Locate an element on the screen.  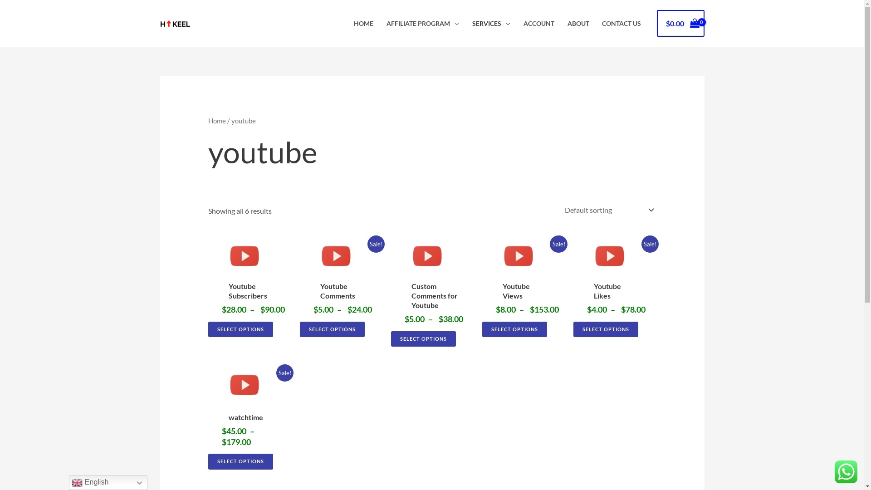
ABOUT is located at coordinates (578, 24).